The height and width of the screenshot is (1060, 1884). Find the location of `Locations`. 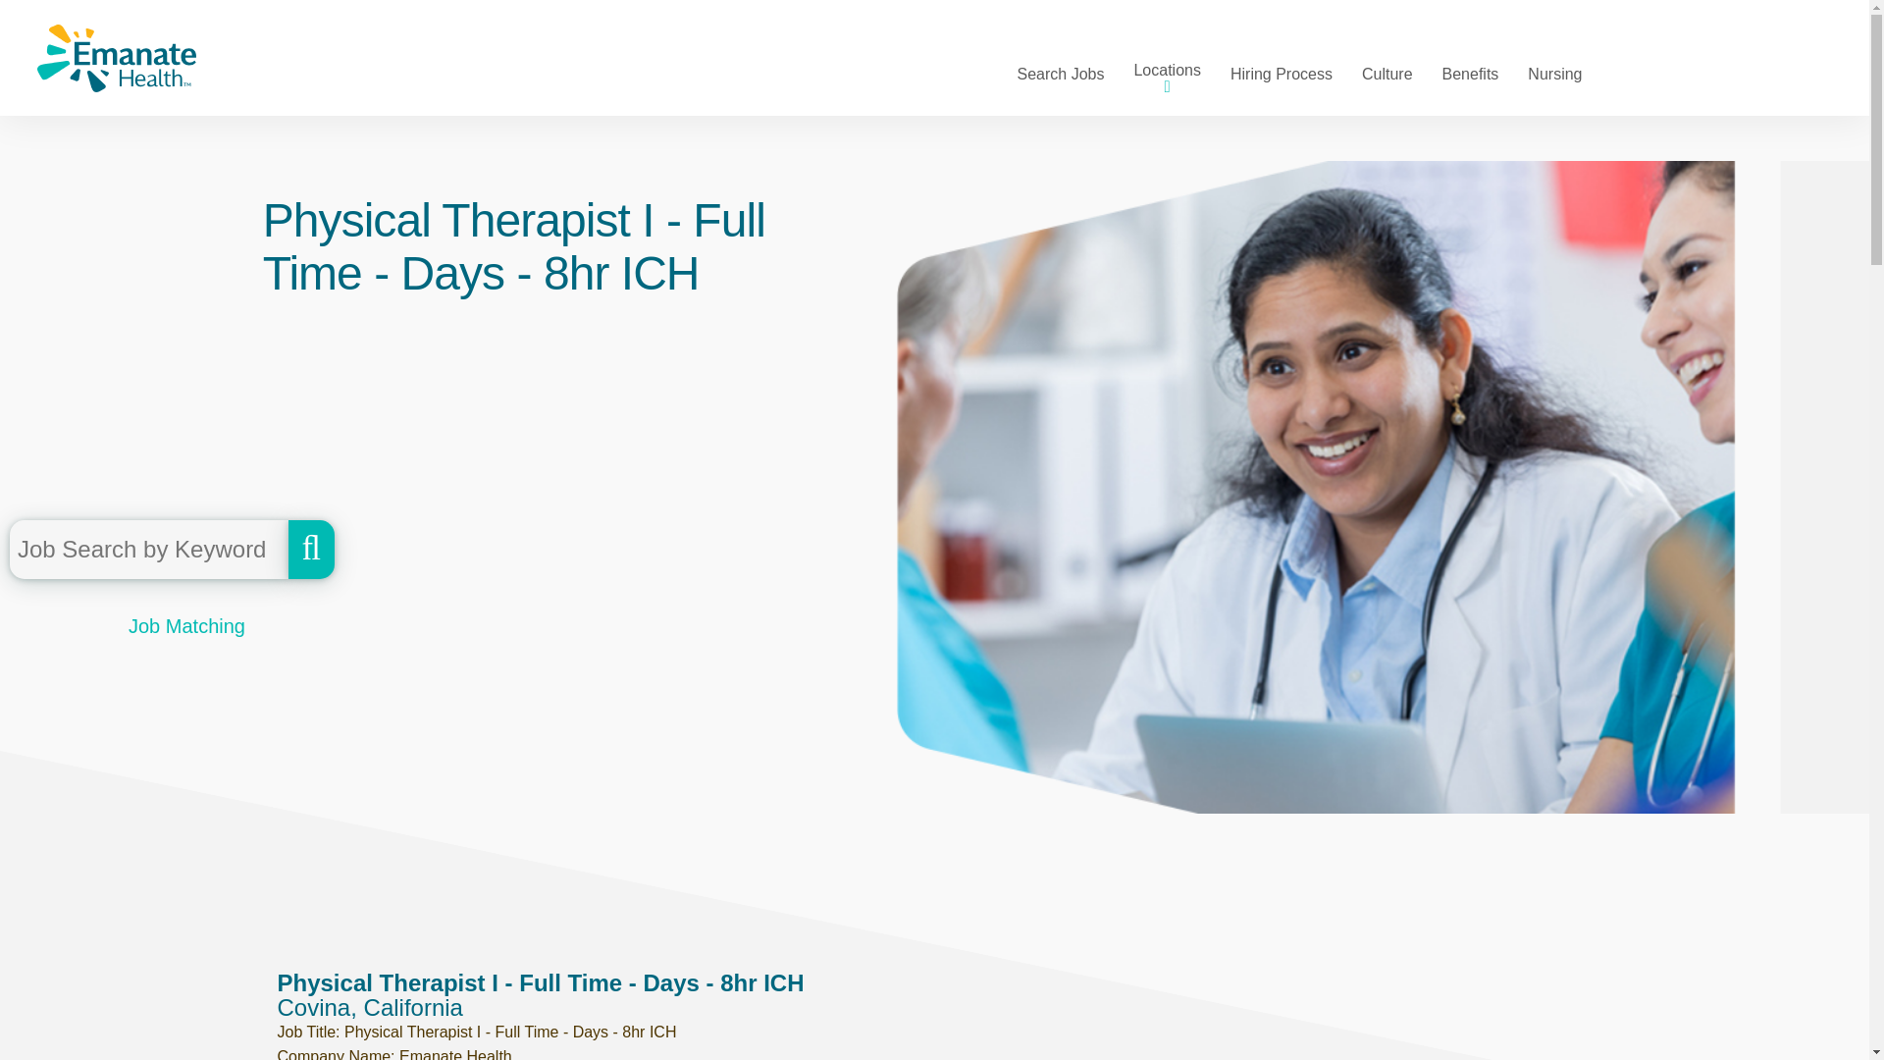

Locations is located at coordinates (1168, 80).